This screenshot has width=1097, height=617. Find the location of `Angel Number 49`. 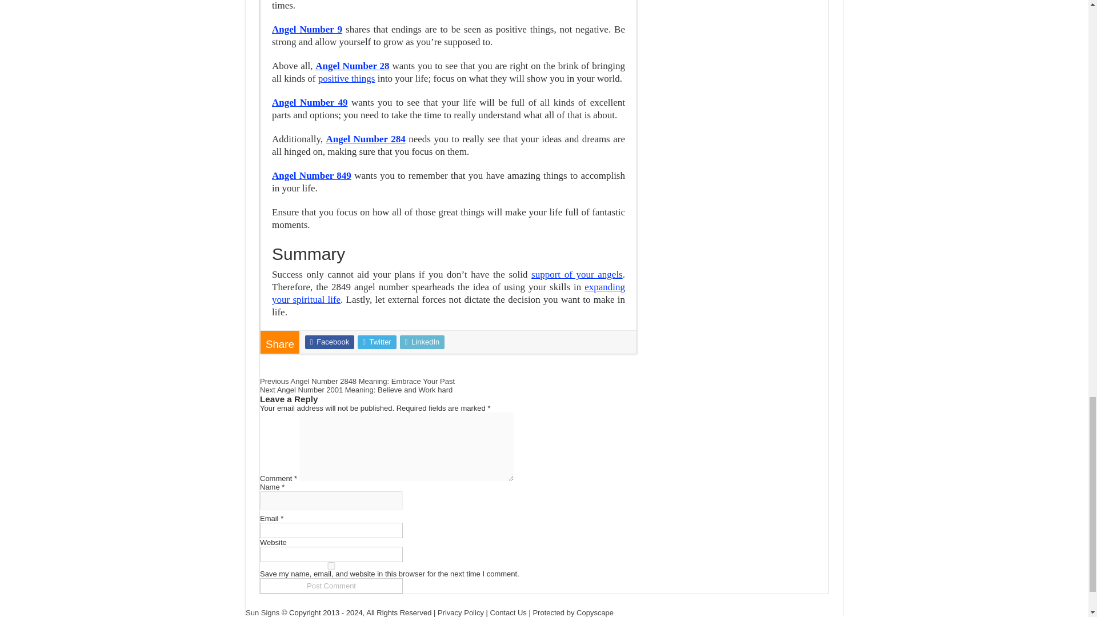

Angel Number 49 is located at coordinates (310, 102).